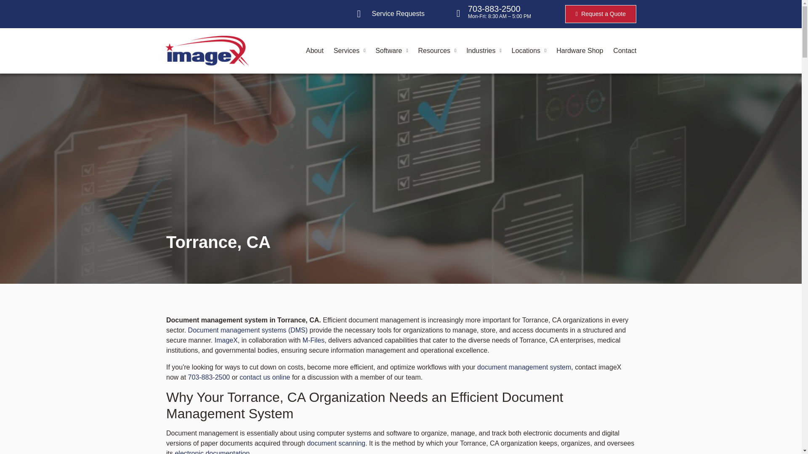 Image resolution: width=808 pixels, height=454 pixels. Describe the element at coordinates (437, 50) in the screenshot. I see `Resources` at that location.